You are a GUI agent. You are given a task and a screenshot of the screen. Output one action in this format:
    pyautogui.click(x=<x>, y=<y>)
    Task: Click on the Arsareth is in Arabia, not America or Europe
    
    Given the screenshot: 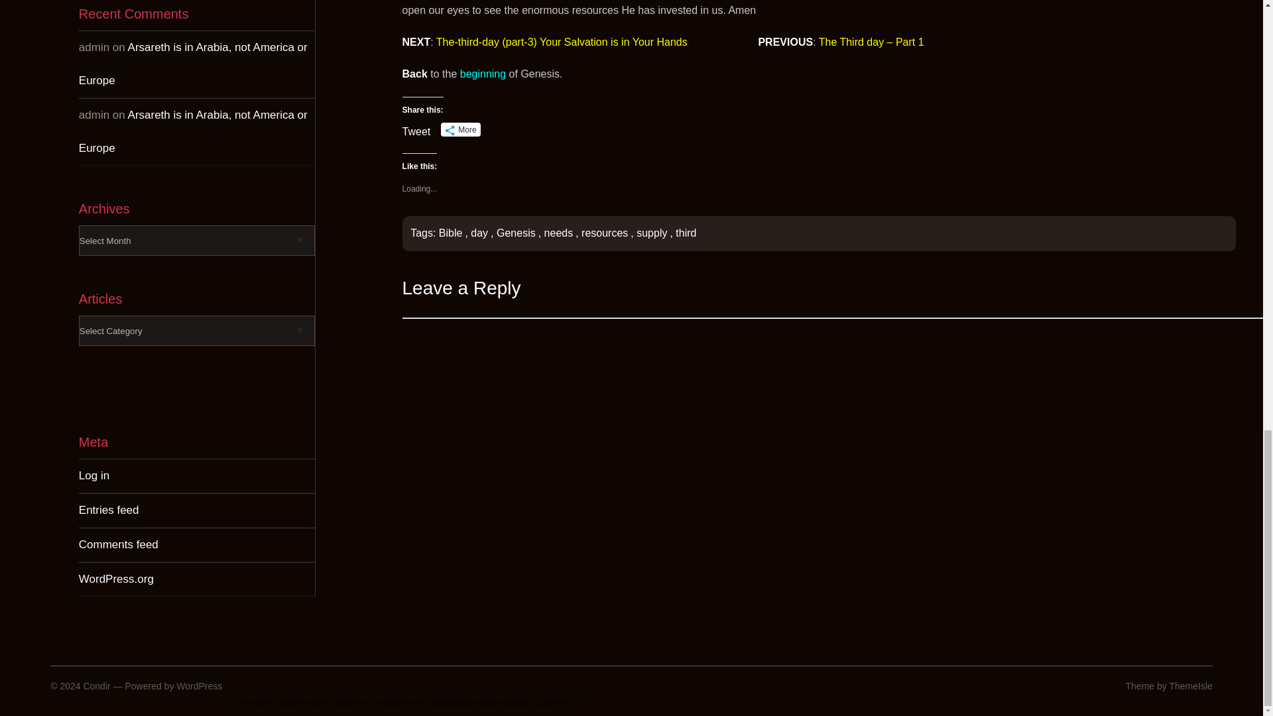 What is the action you would take?
    pyautogui.click(x=194, y=64)
    